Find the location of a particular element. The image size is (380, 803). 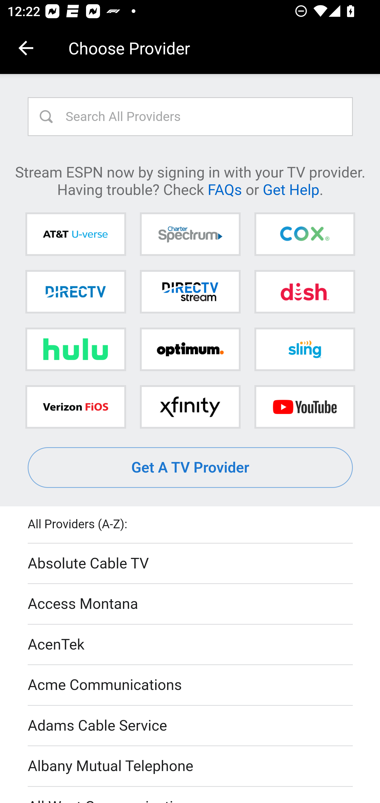

Navigate up is located at coordinates (26, 48).